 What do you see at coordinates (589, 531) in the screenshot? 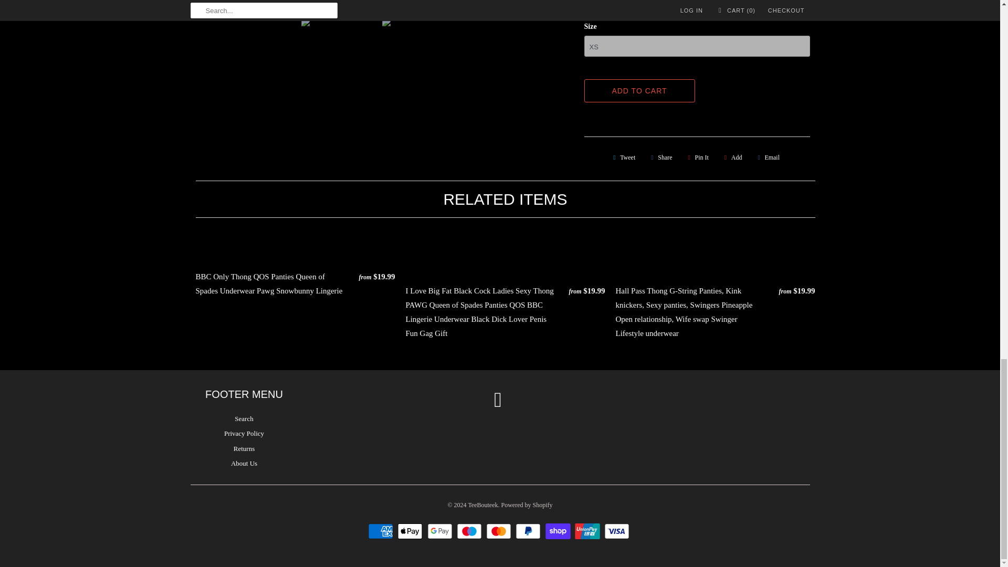
I see `Union Pay` at bounding box center [589, 531].